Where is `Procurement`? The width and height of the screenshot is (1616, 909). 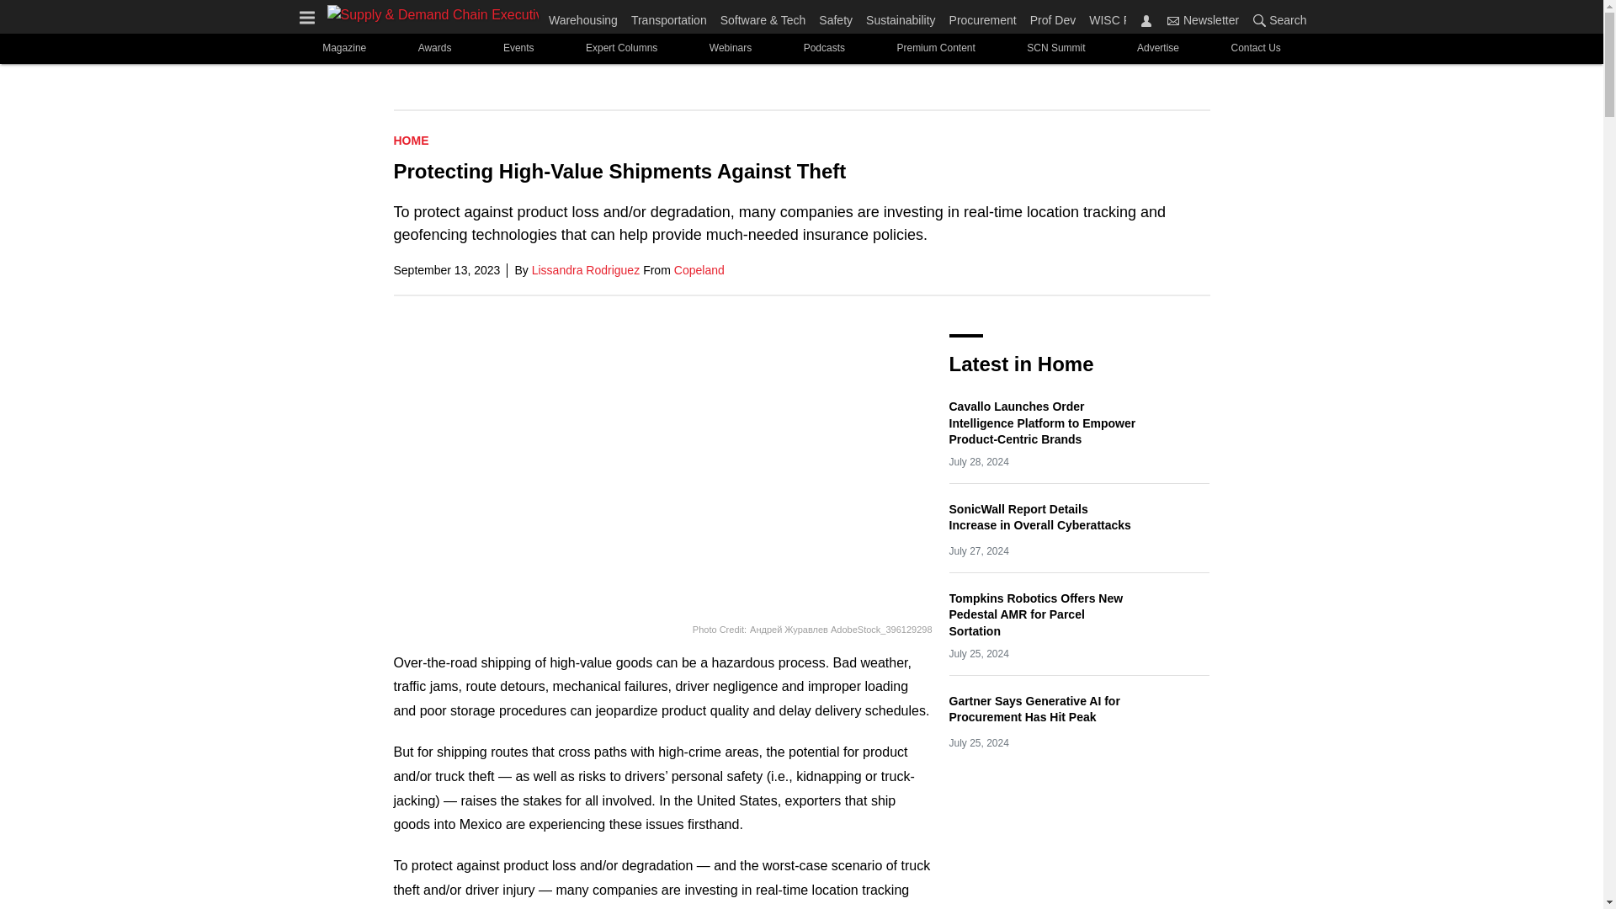
Procurement is located at coordinates (982, 17).